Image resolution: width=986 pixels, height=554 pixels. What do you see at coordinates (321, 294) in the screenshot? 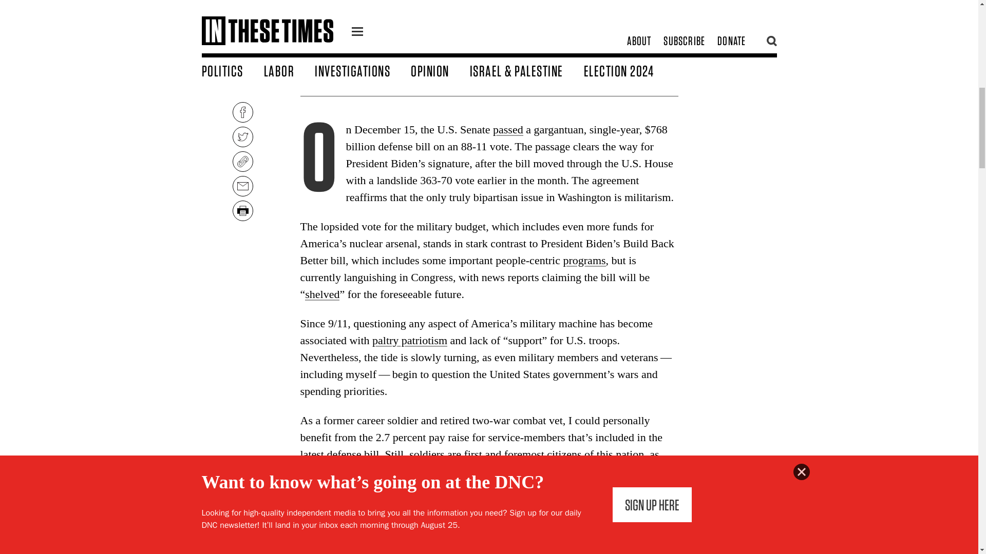
I see `shelved` at bounding box center [321, 294].